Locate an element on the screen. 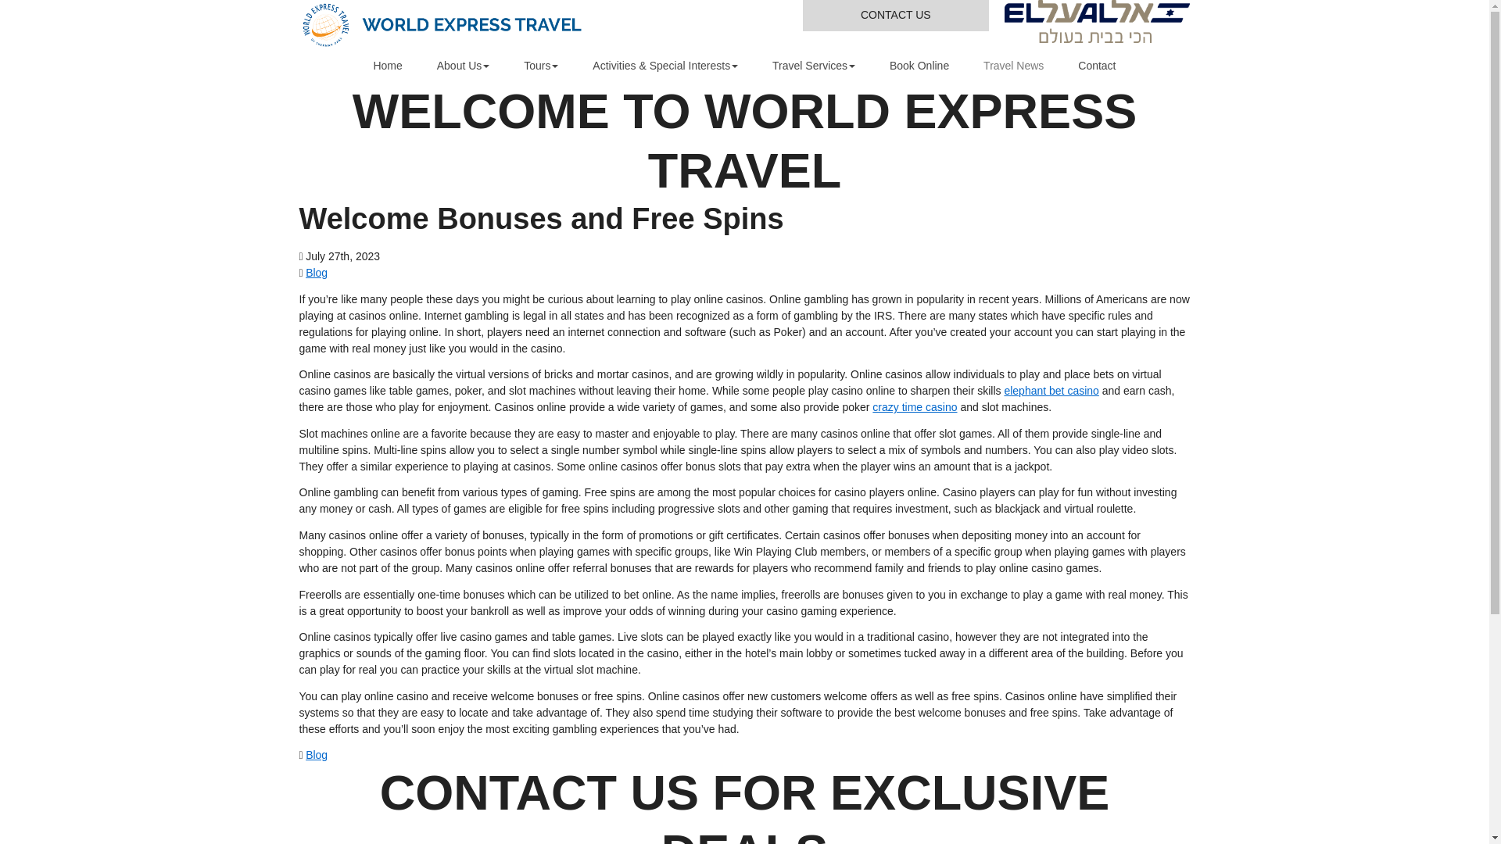 This screenshot has height=844, width=1501. Book Online is located at coordinates (919, 66).